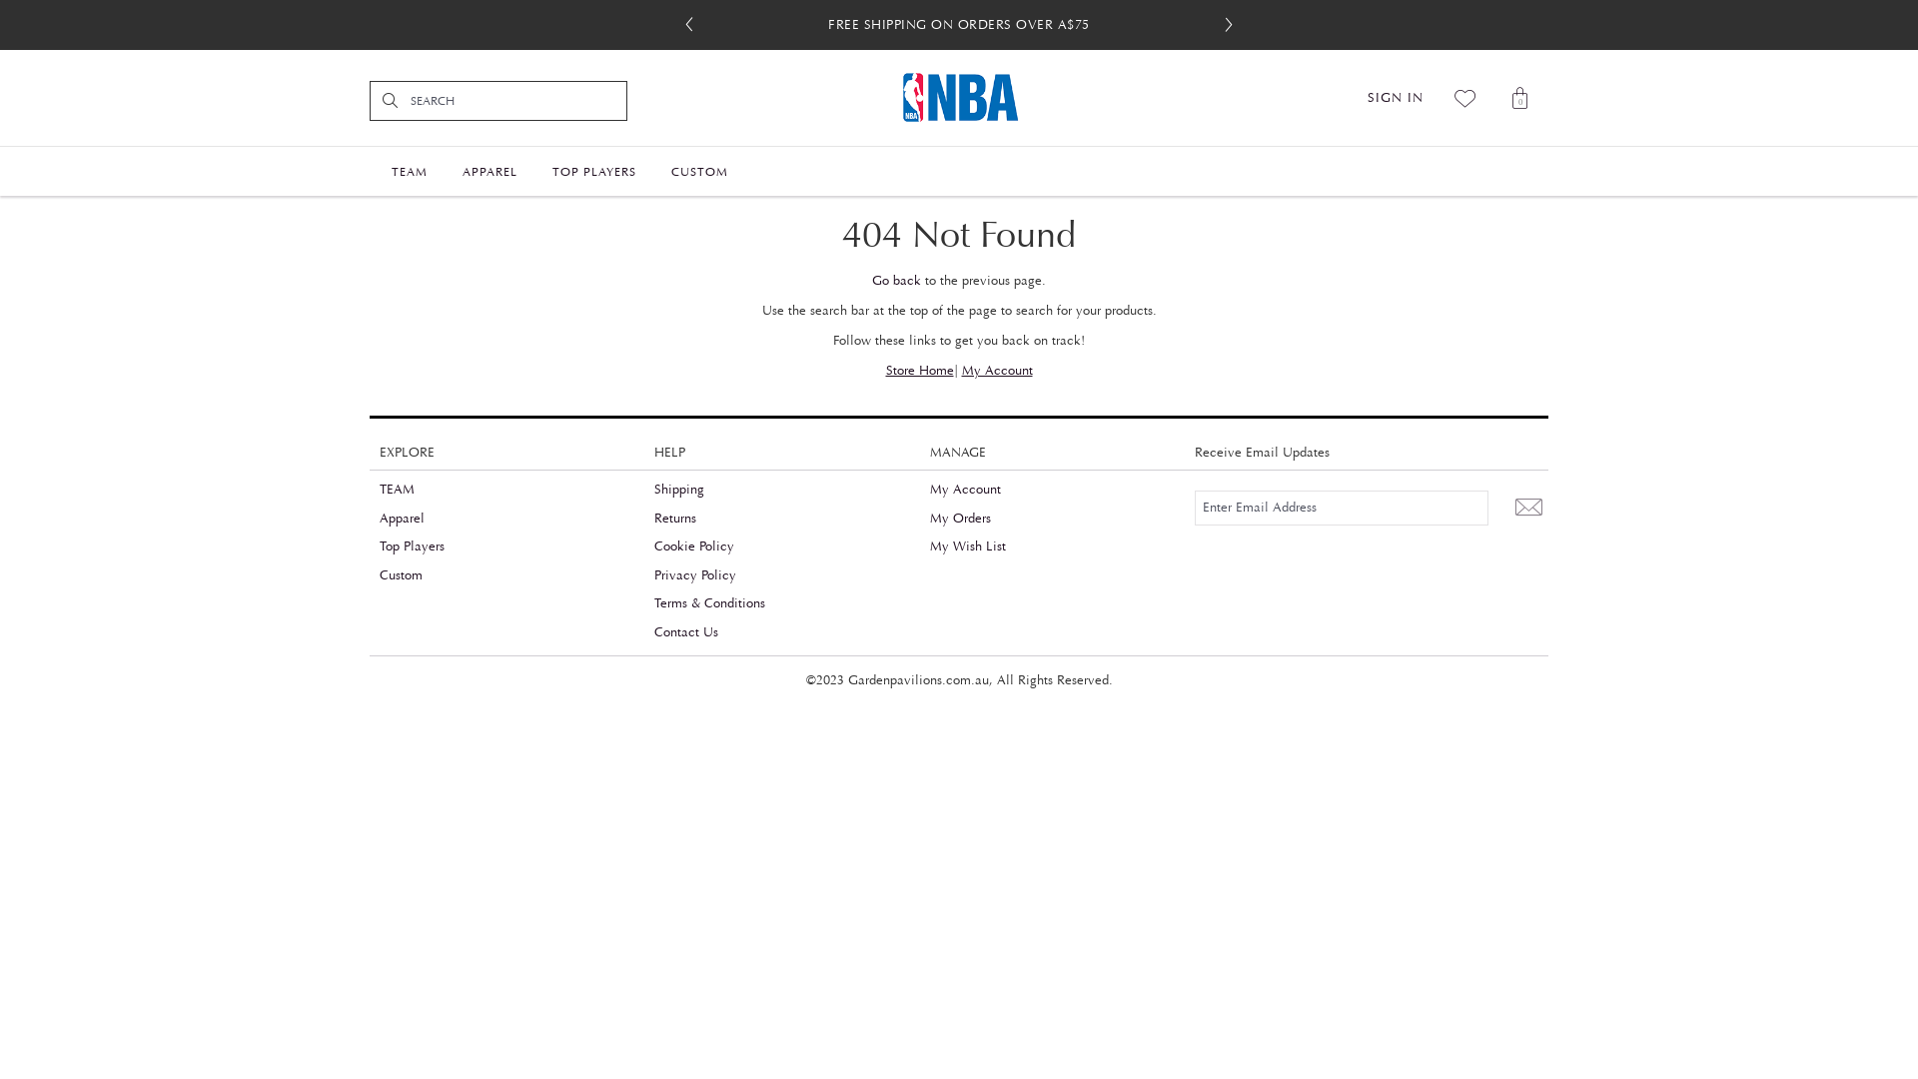 The image size is (1918, 1079). What do you see at coordinates (959, 98) in the screenshot?
I see `gardenpavilions.com.au` at bounding box center [959, 98].